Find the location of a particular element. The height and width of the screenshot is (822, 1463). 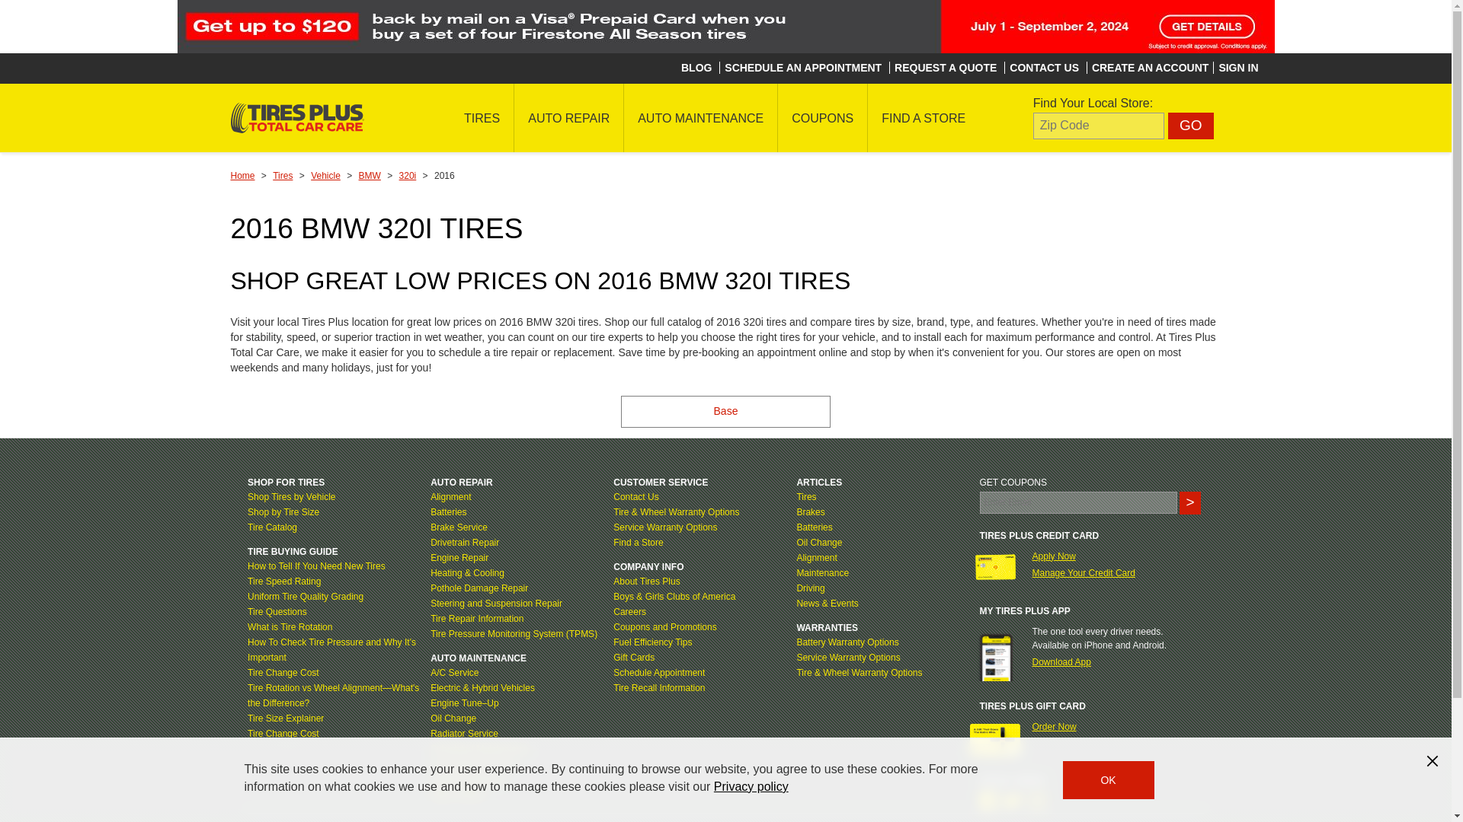

REQUEST A QUOTE is located at coordinates (945, 68).